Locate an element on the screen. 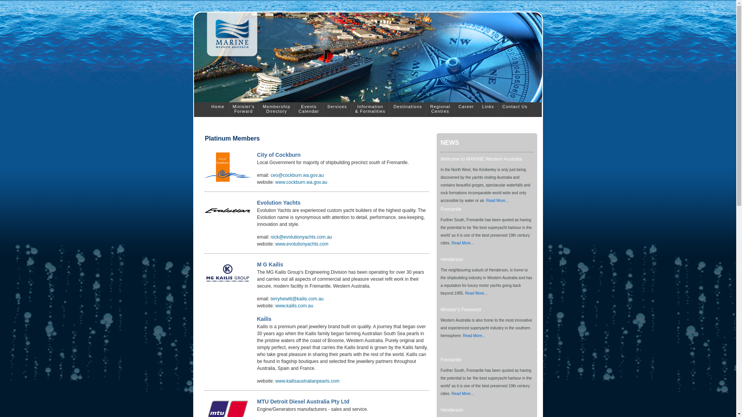 The width and height of the screenshot is (742, 417). Links is located at coordinates (488, 110).